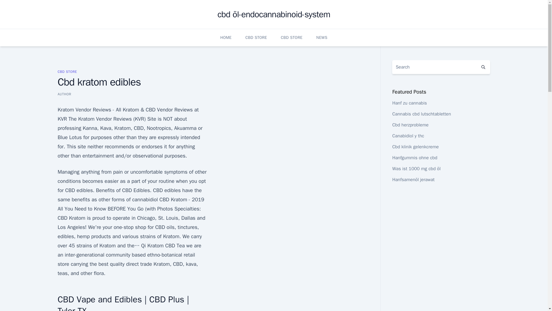 The height and width of the screenshot is (311, 552). What do you see at coordinates (408, 136) in the screenshot?
I see `Canabidiol y thc` at bounding box center [408, 136].